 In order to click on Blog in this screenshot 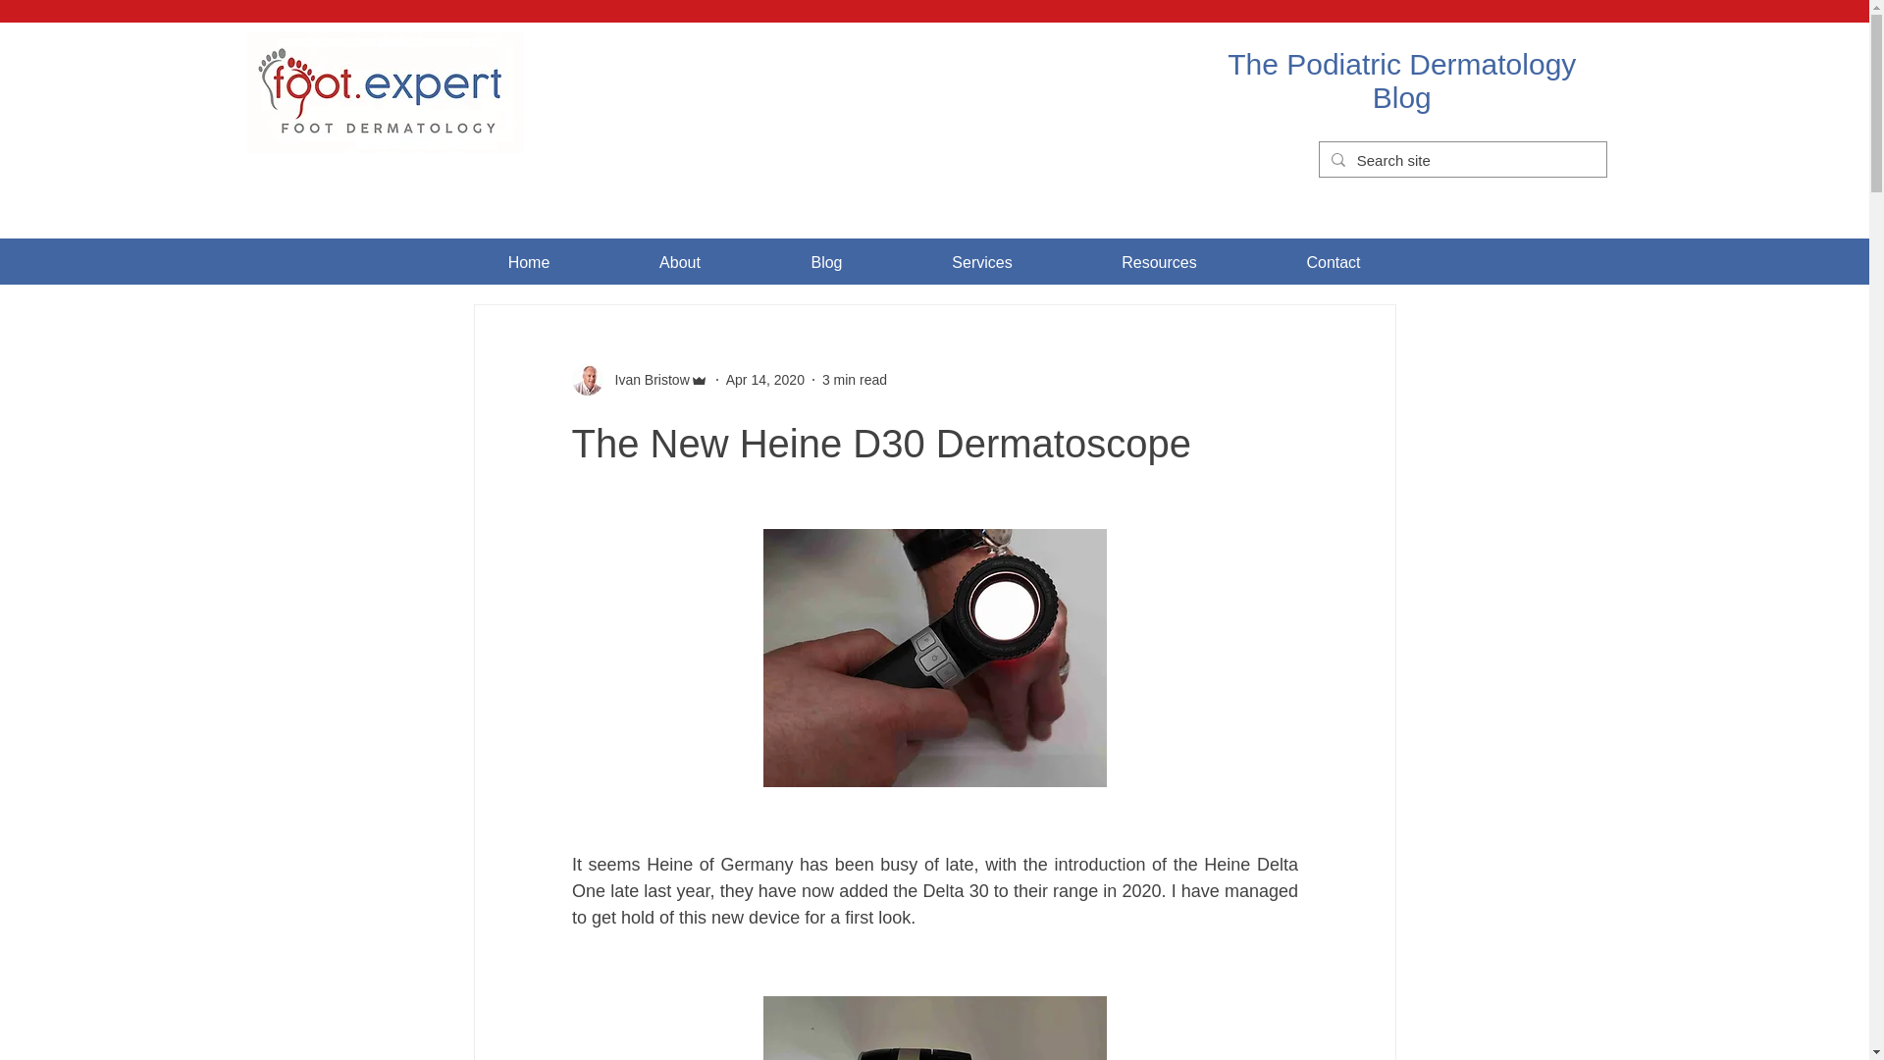, I will do `click(825, 263)`.